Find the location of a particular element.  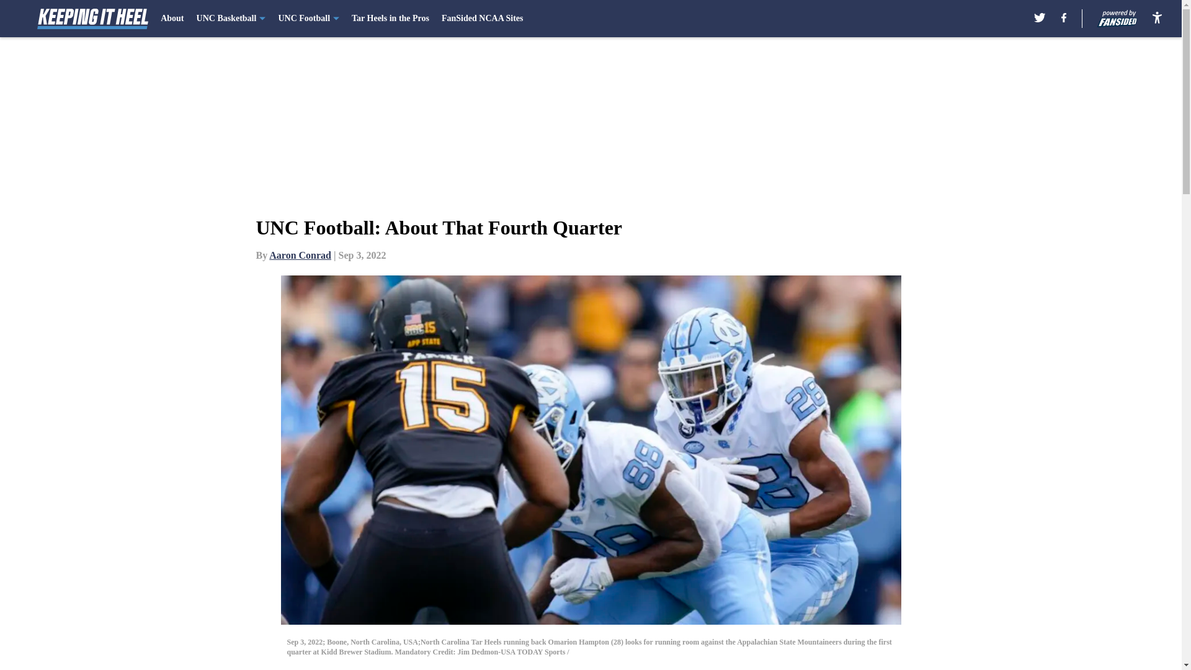

Aaron Conrad is located at coordinates (300, 255).